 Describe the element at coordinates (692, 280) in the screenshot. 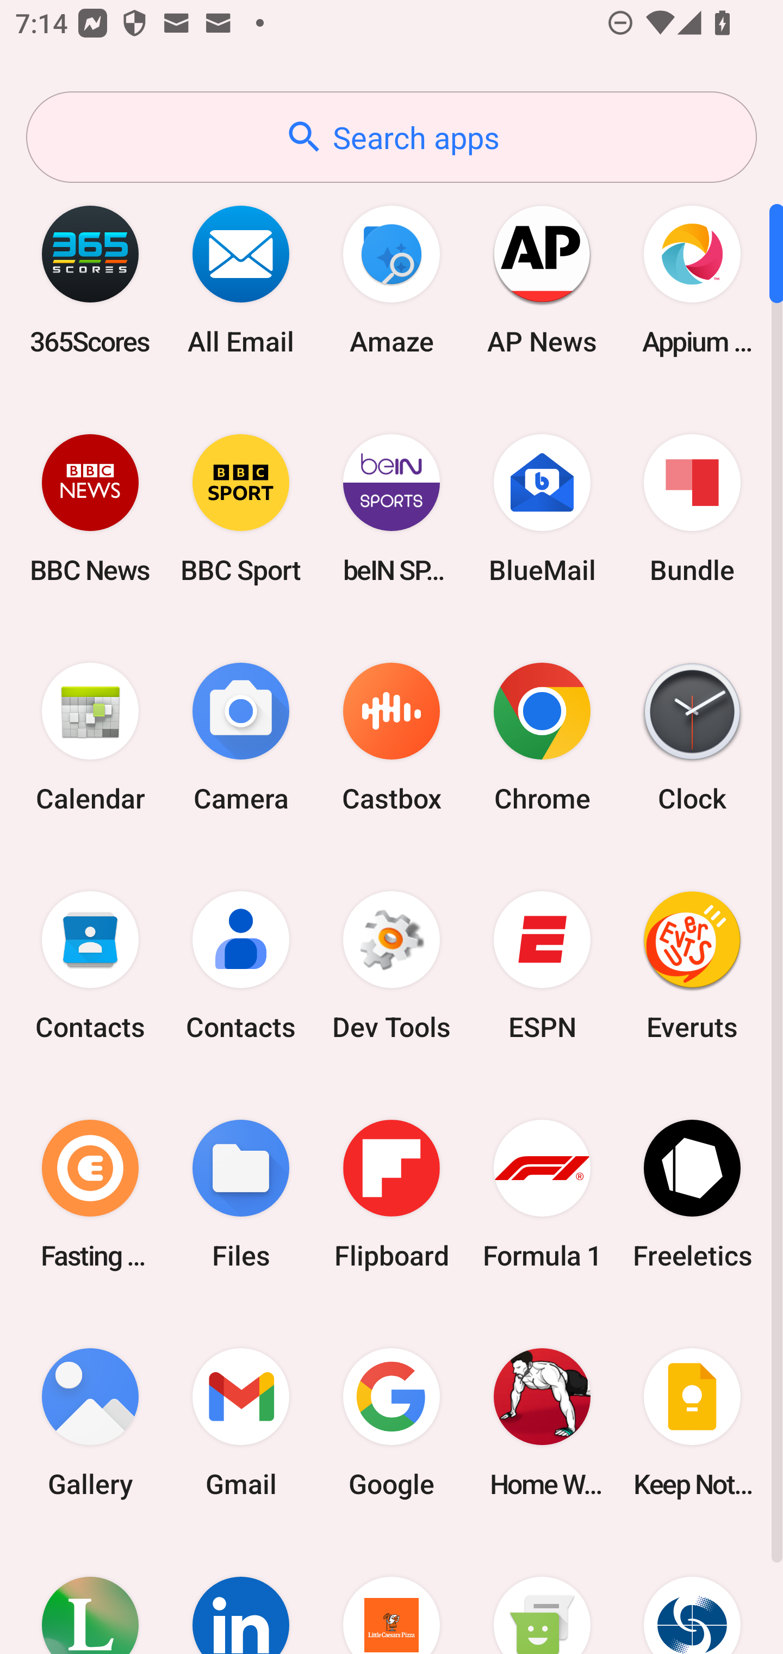

I see `Appium Settings` at that location.